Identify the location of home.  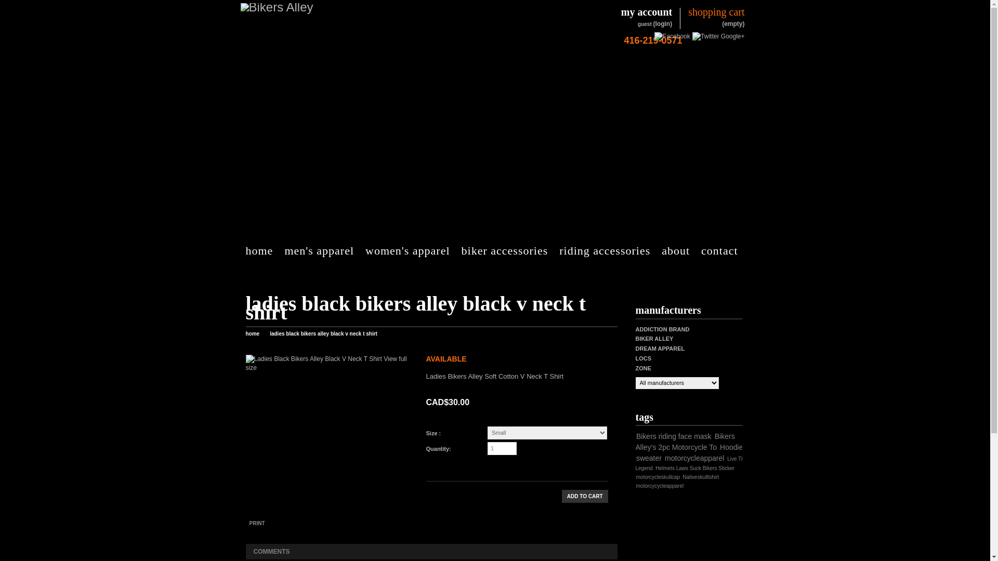
(264, 251).